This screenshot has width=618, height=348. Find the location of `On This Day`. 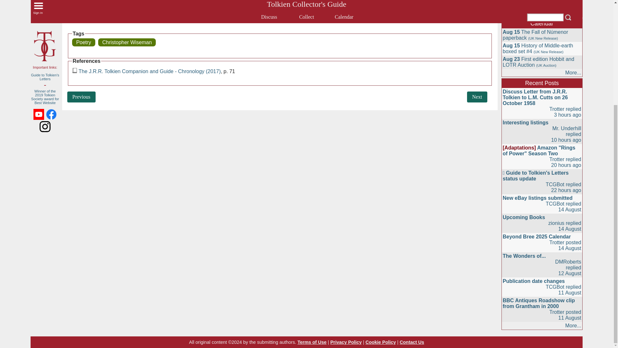

On This Day is located at coordinates (542, 2).